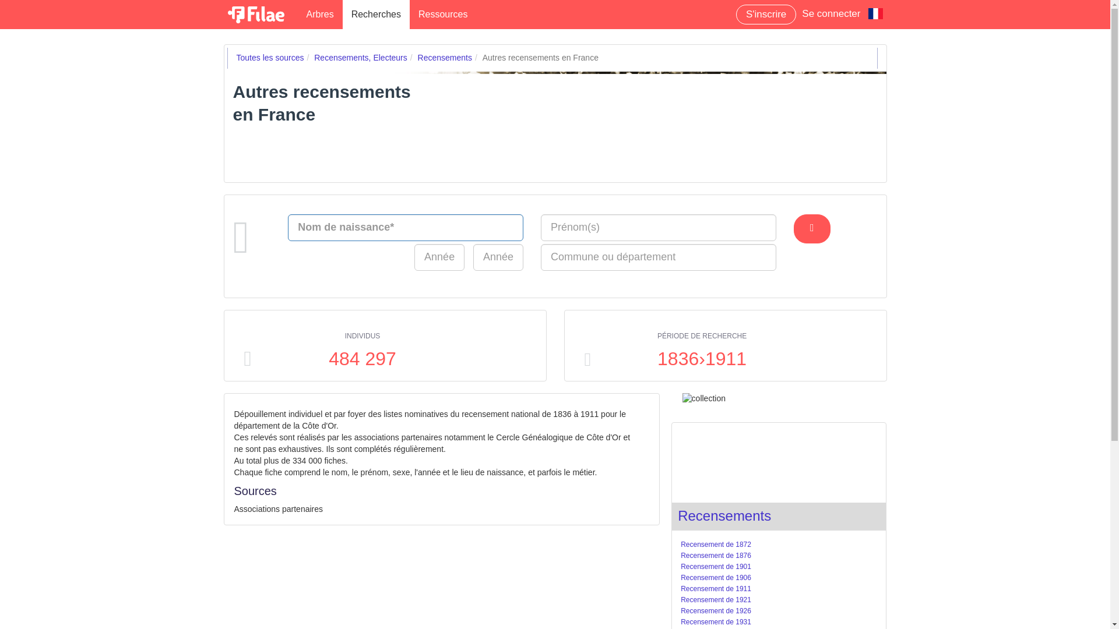 This screenshot has width=1119, height=629. Describe the element at coordinates (724, 515) in the screenshot. I see `Recensements` at that location.